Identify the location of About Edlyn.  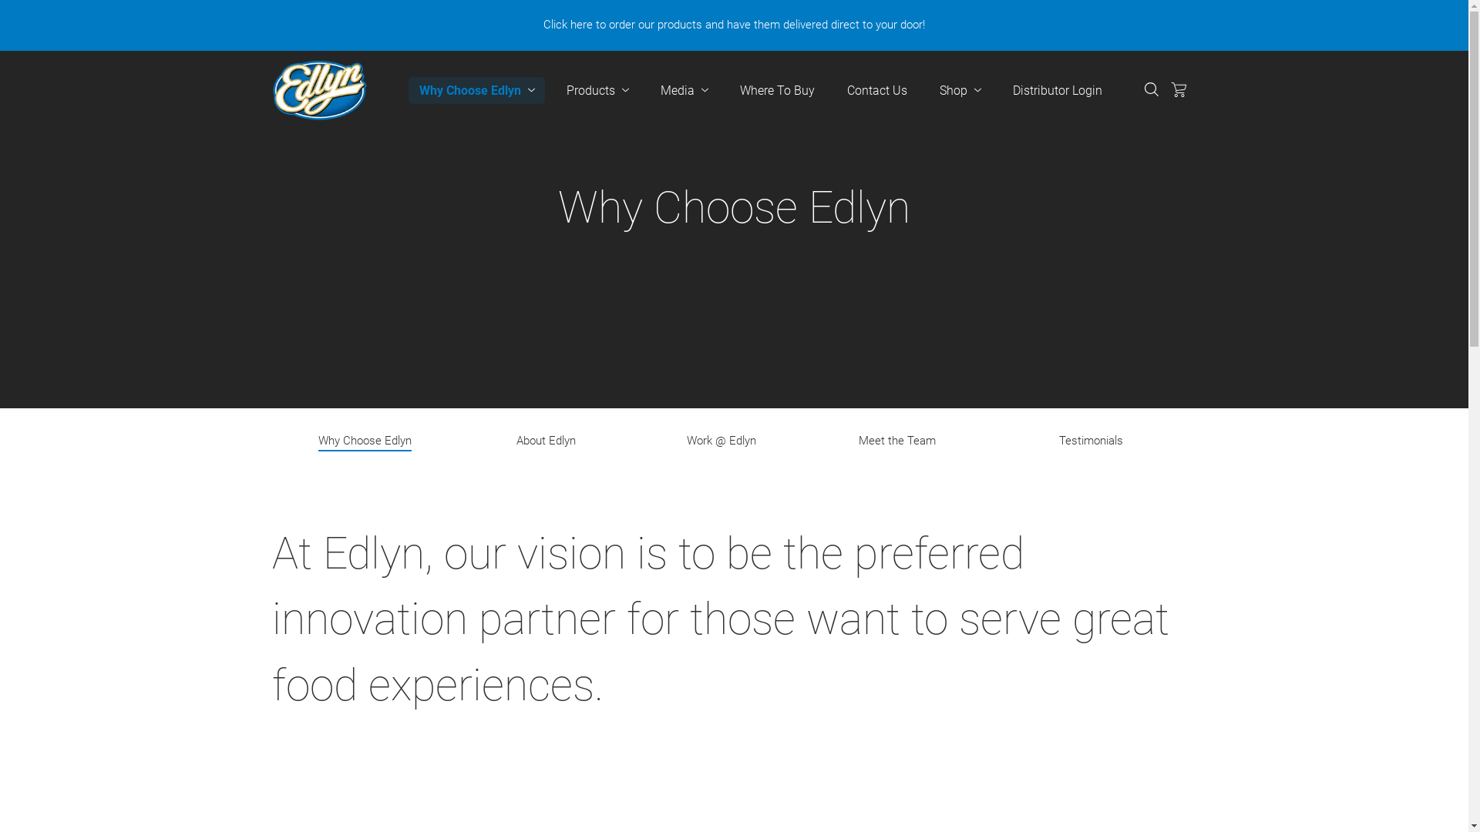
(546, 441).